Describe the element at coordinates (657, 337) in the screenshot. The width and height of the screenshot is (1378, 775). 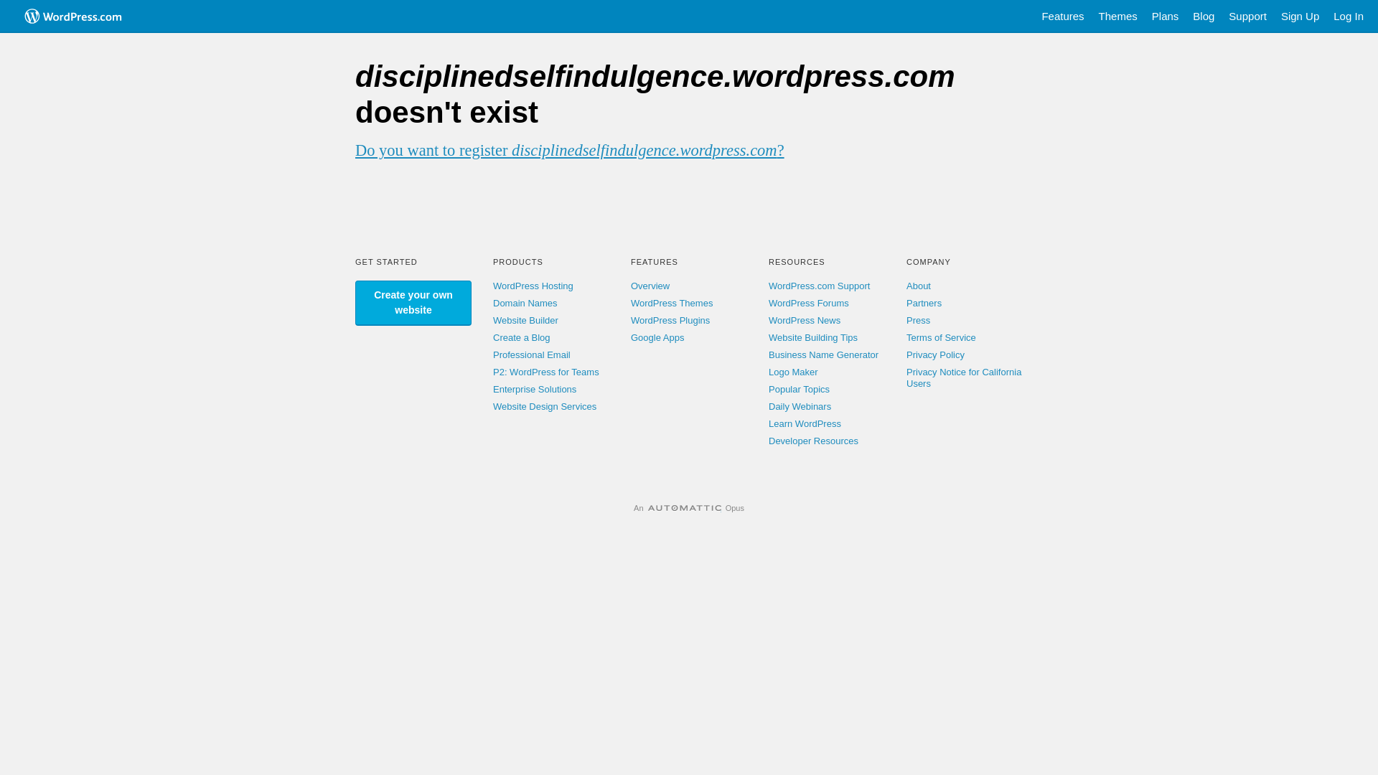
I see `Google Apps` at that location.